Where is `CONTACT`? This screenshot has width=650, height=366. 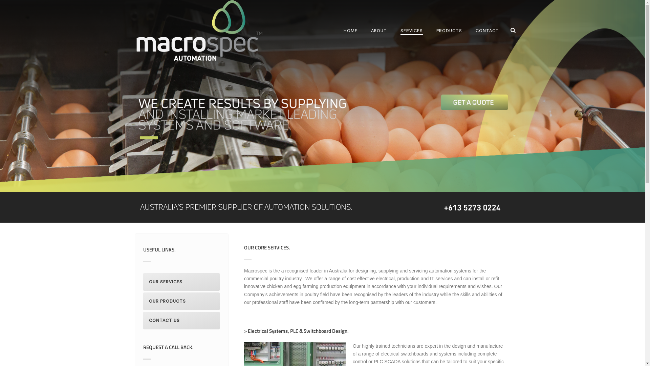
CONTACT is located at coordinates (487, 31).